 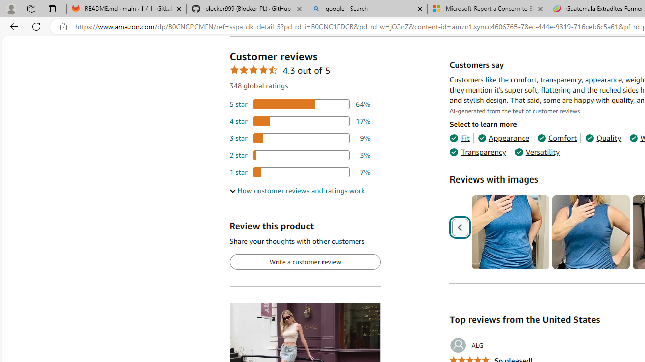 I want to click on Class: a-carousel-card, so click(x=592, y=232).